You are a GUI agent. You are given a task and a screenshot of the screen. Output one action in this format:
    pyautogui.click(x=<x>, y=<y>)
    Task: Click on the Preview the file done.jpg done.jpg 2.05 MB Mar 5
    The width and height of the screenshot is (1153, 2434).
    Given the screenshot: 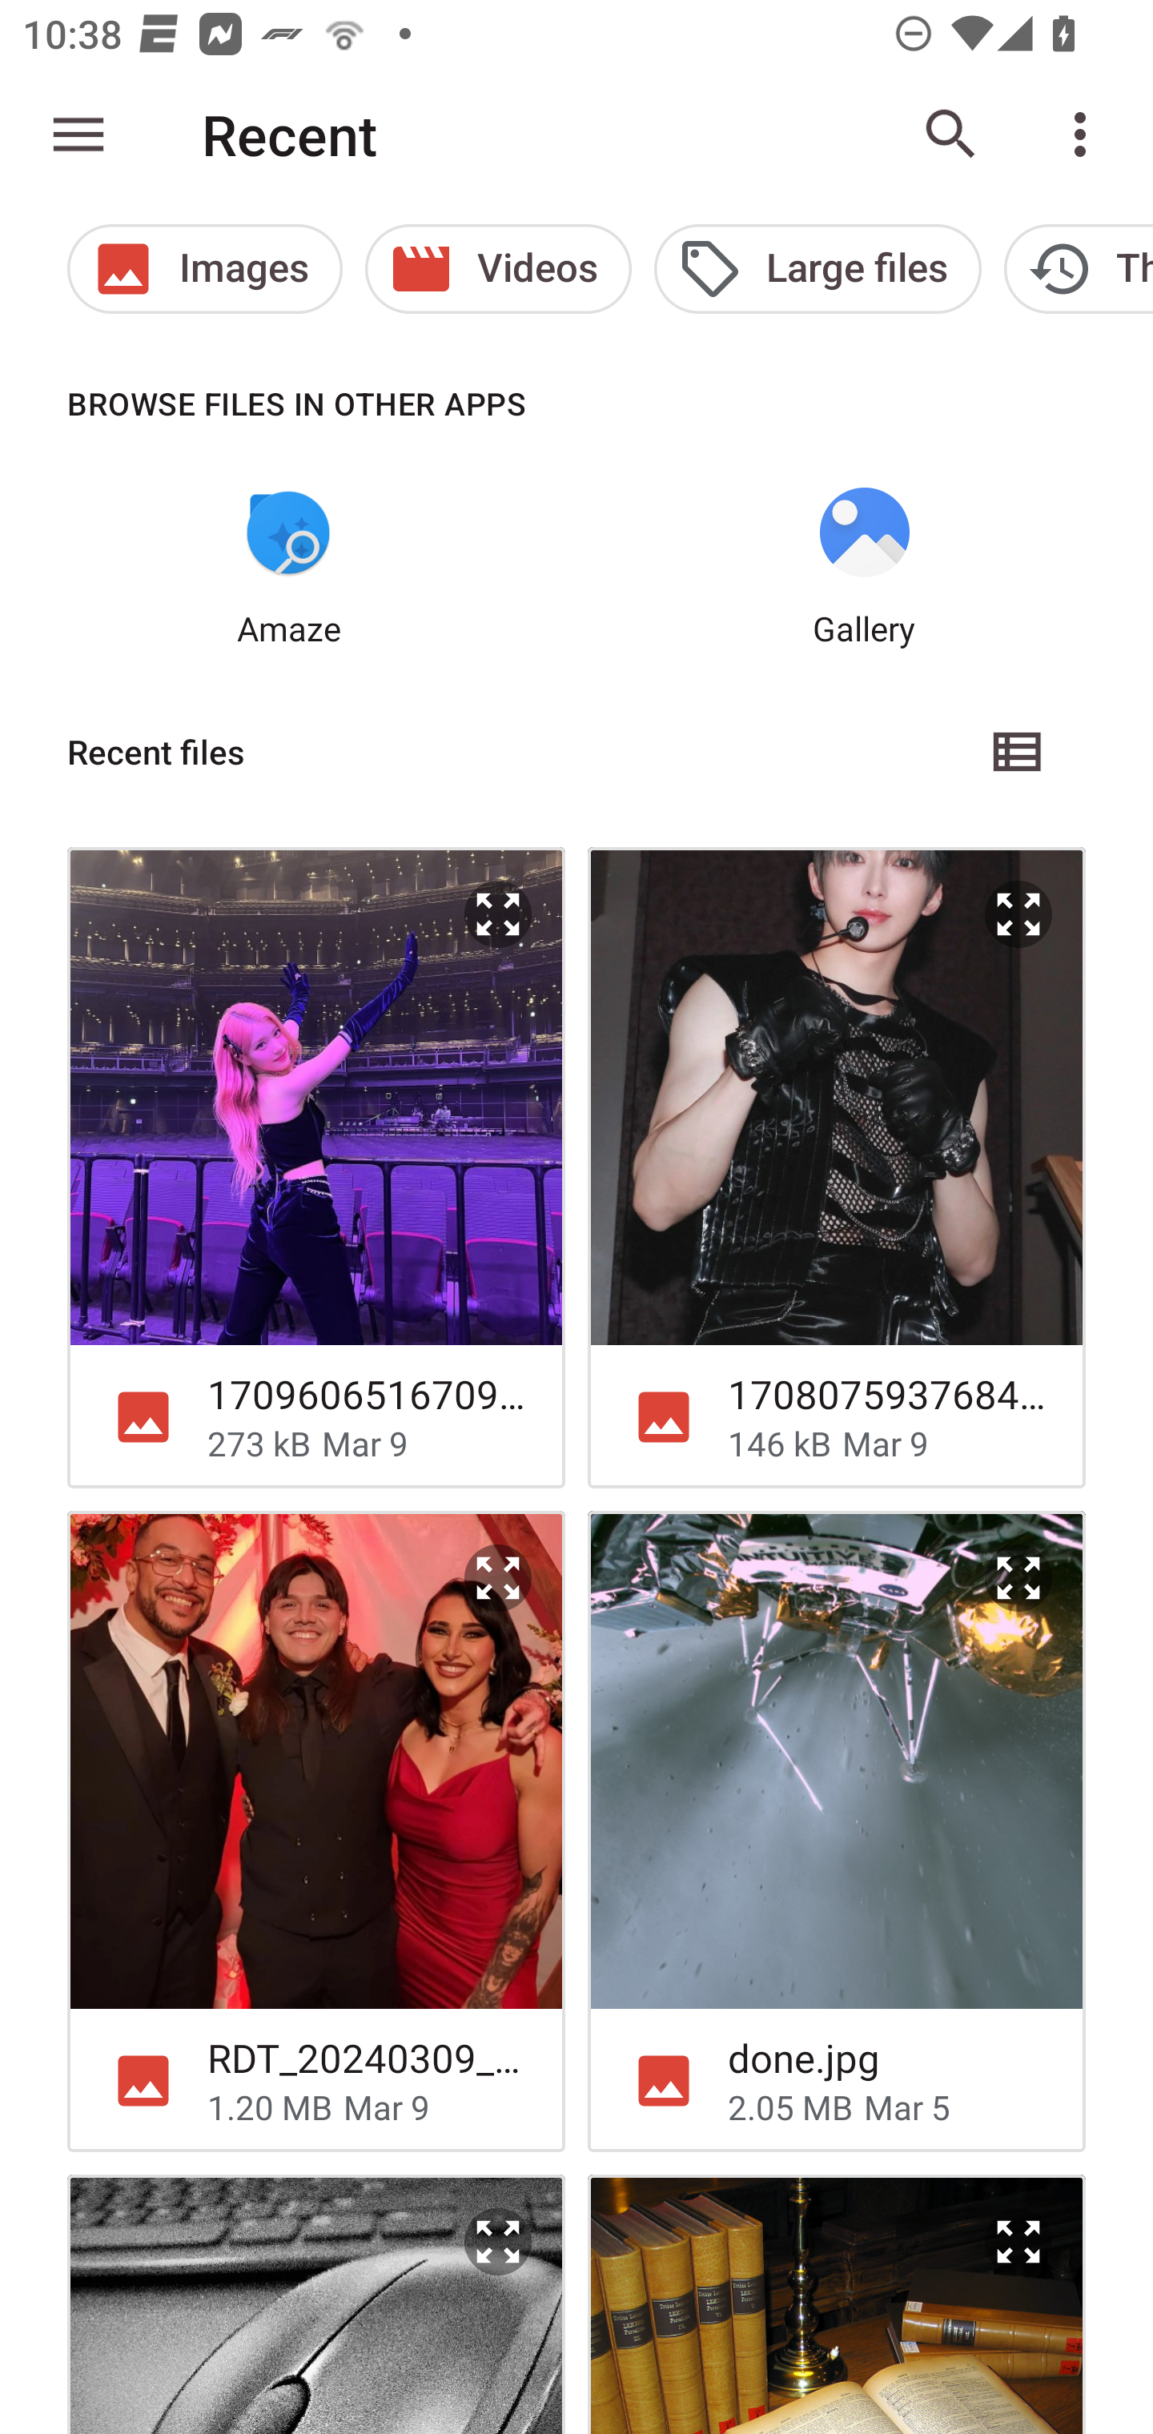 What is the action you would take?
    pyautogui.click(x=837, y=1831)
    